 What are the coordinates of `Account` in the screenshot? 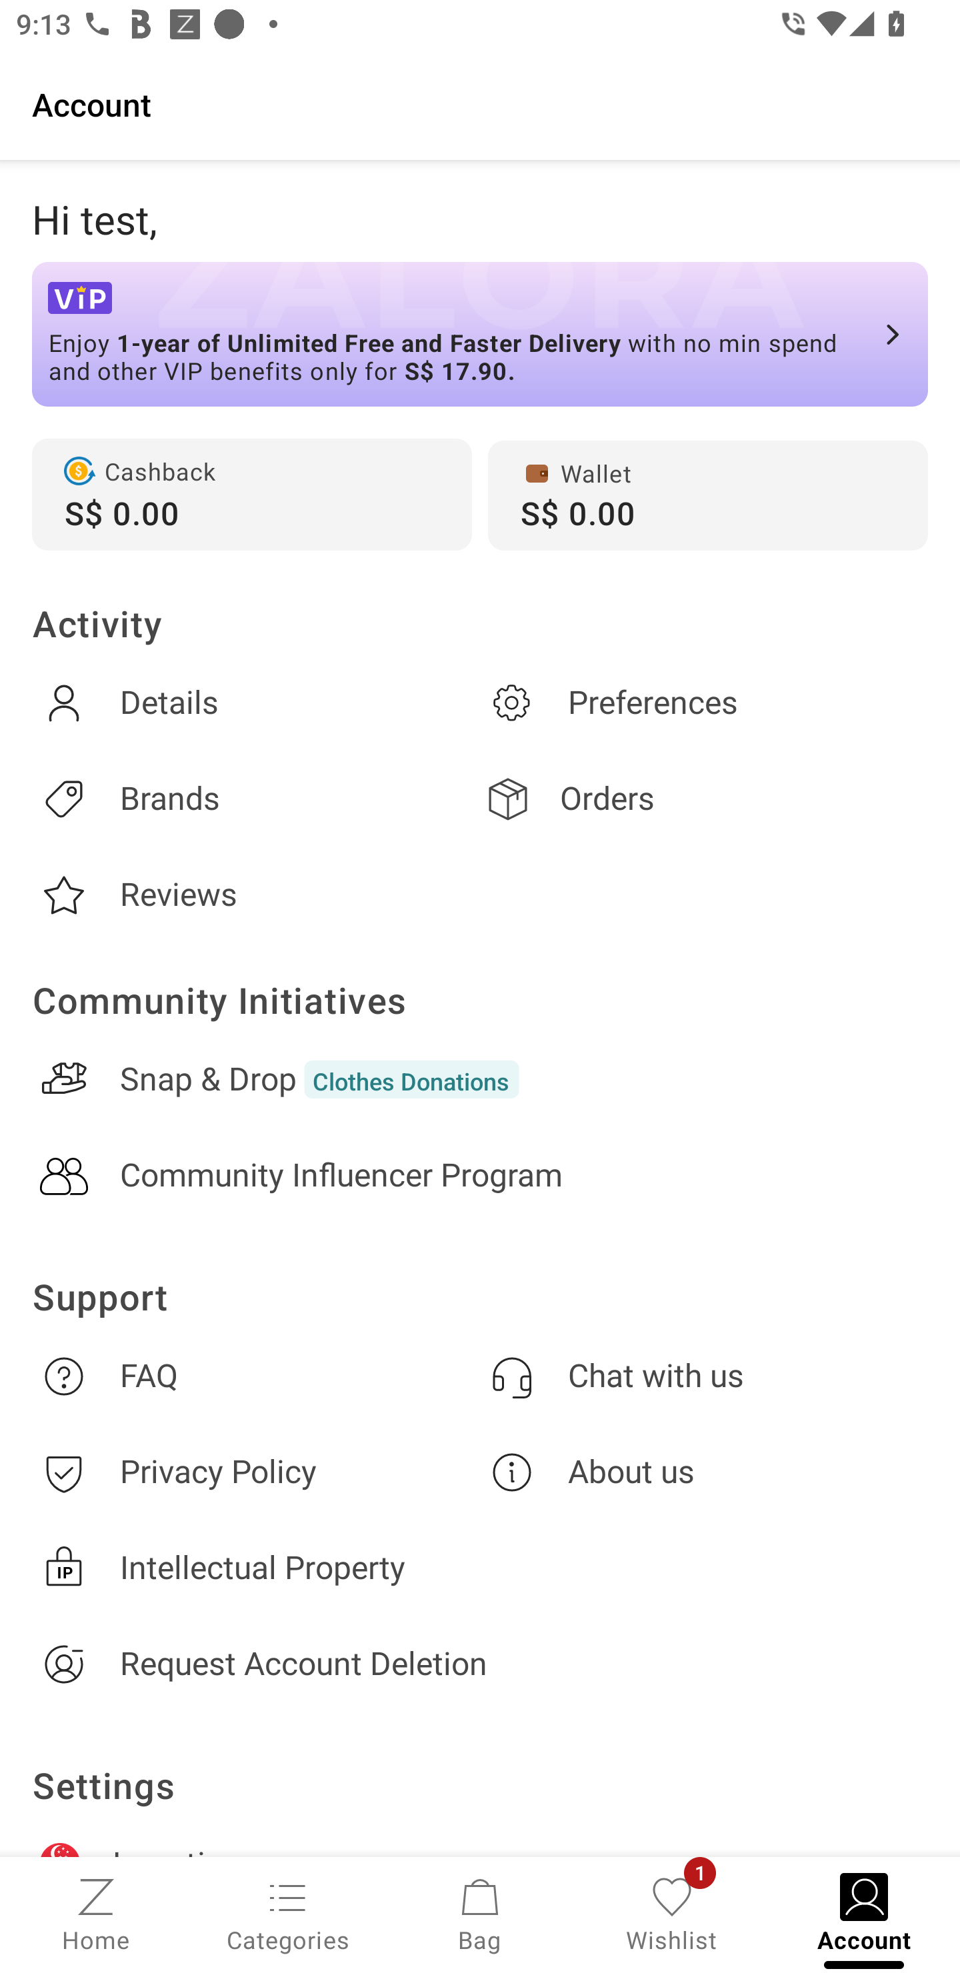 It's located at (480, 103).